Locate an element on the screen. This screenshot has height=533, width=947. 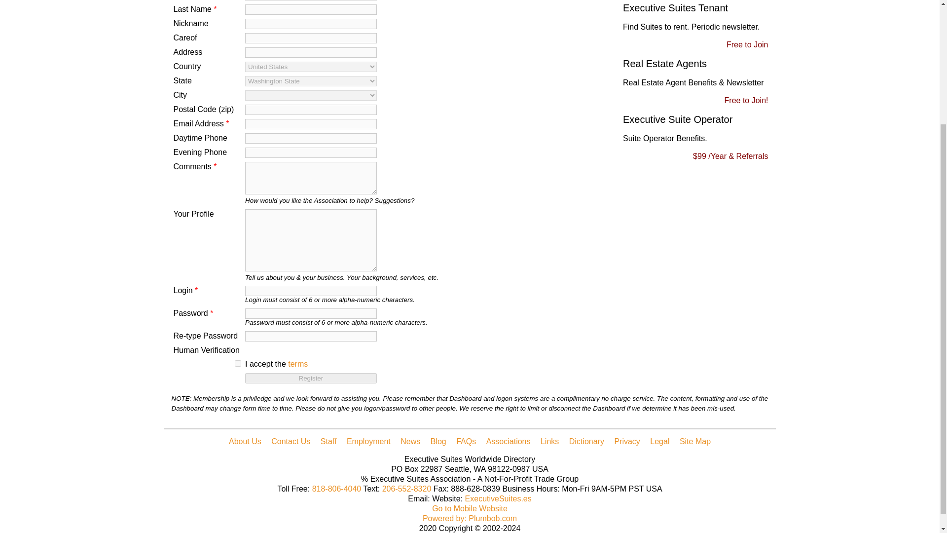
Register is located at coordinates (311, 378).